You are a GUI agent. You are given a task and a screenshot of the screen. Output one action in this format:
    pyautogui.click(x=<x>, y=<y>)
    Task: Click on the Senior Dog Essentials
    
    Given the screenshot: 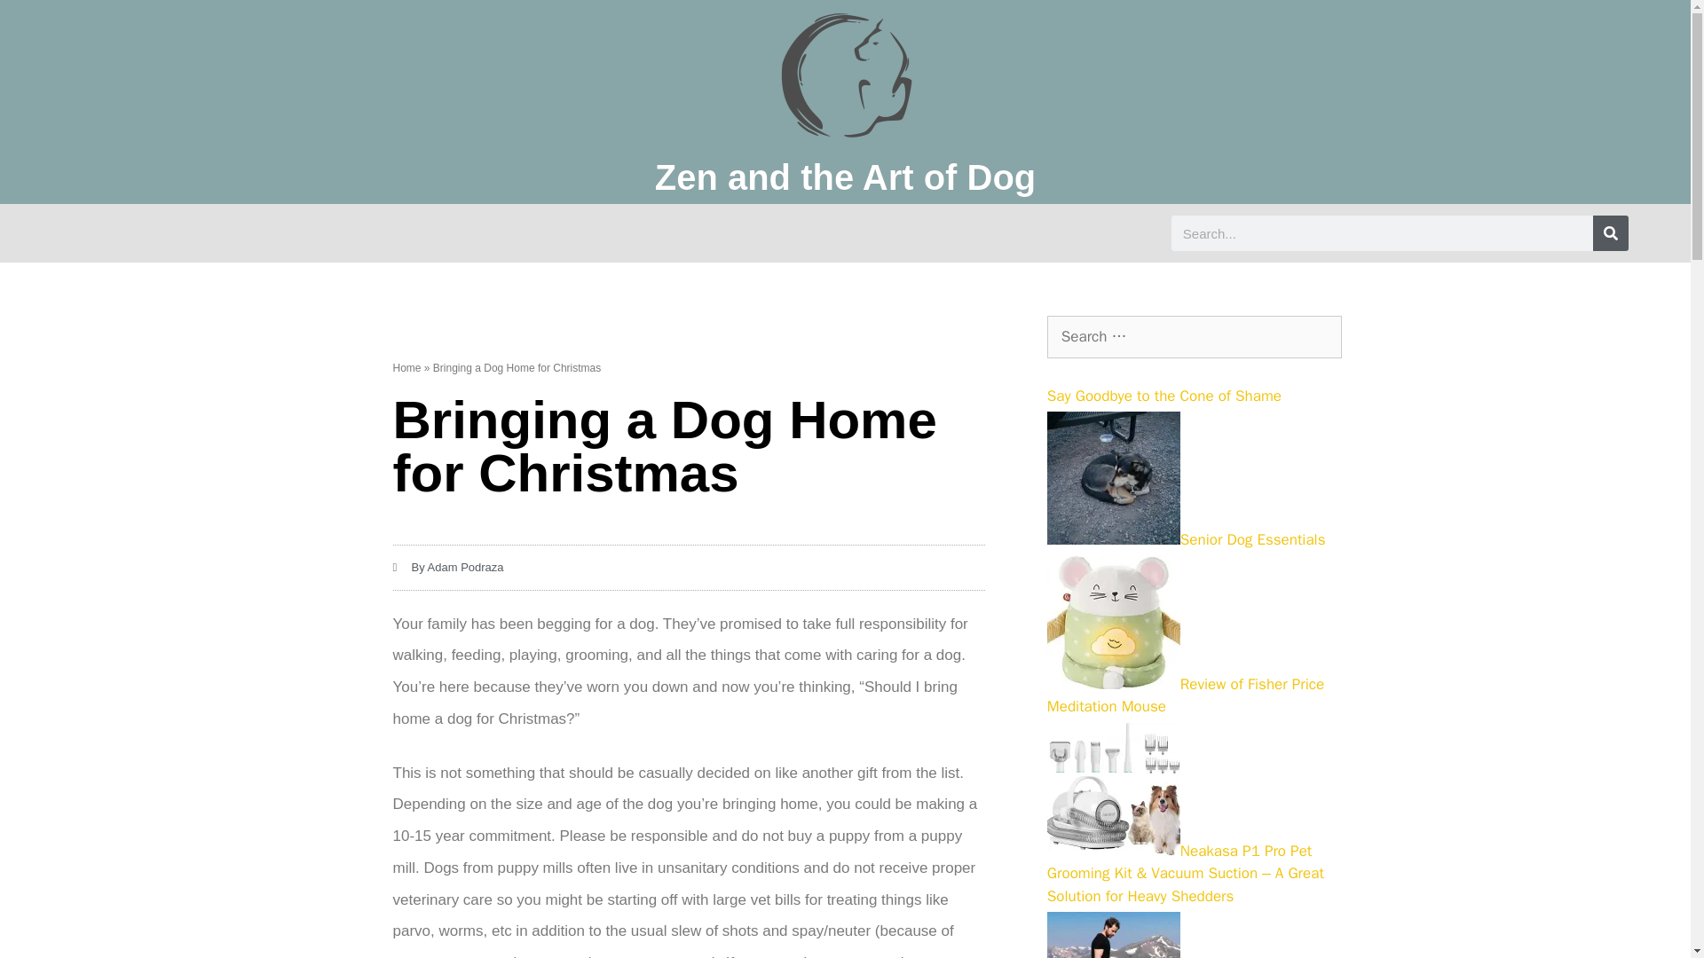 What is the action you would take?
    pyautogui.click(x=1186, y=539)
    